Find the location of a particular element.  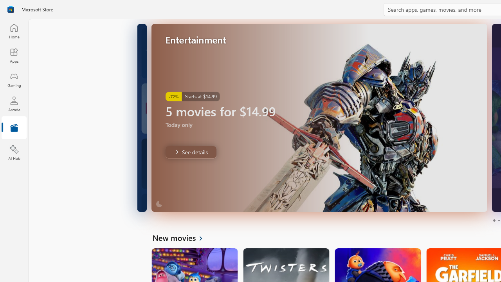

Page 1 is located at coordinates (494, 220).